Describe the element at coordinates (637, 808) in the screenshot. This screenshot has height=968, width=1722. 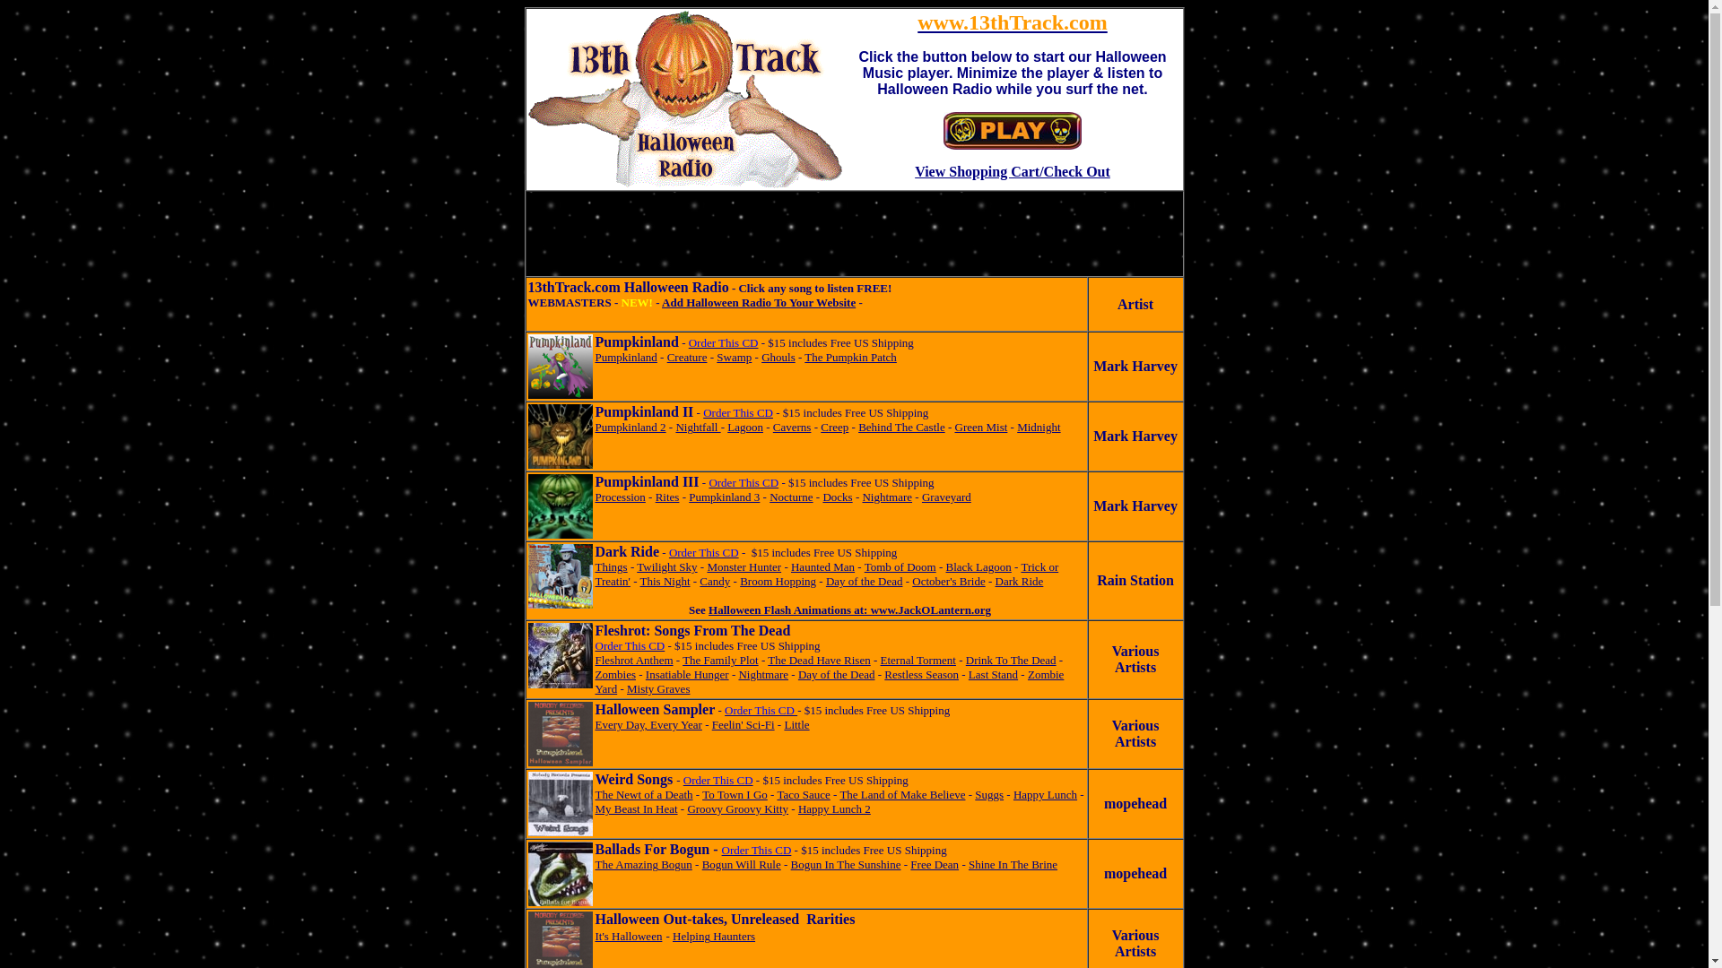
I see `My Beast In Heat` at that location.